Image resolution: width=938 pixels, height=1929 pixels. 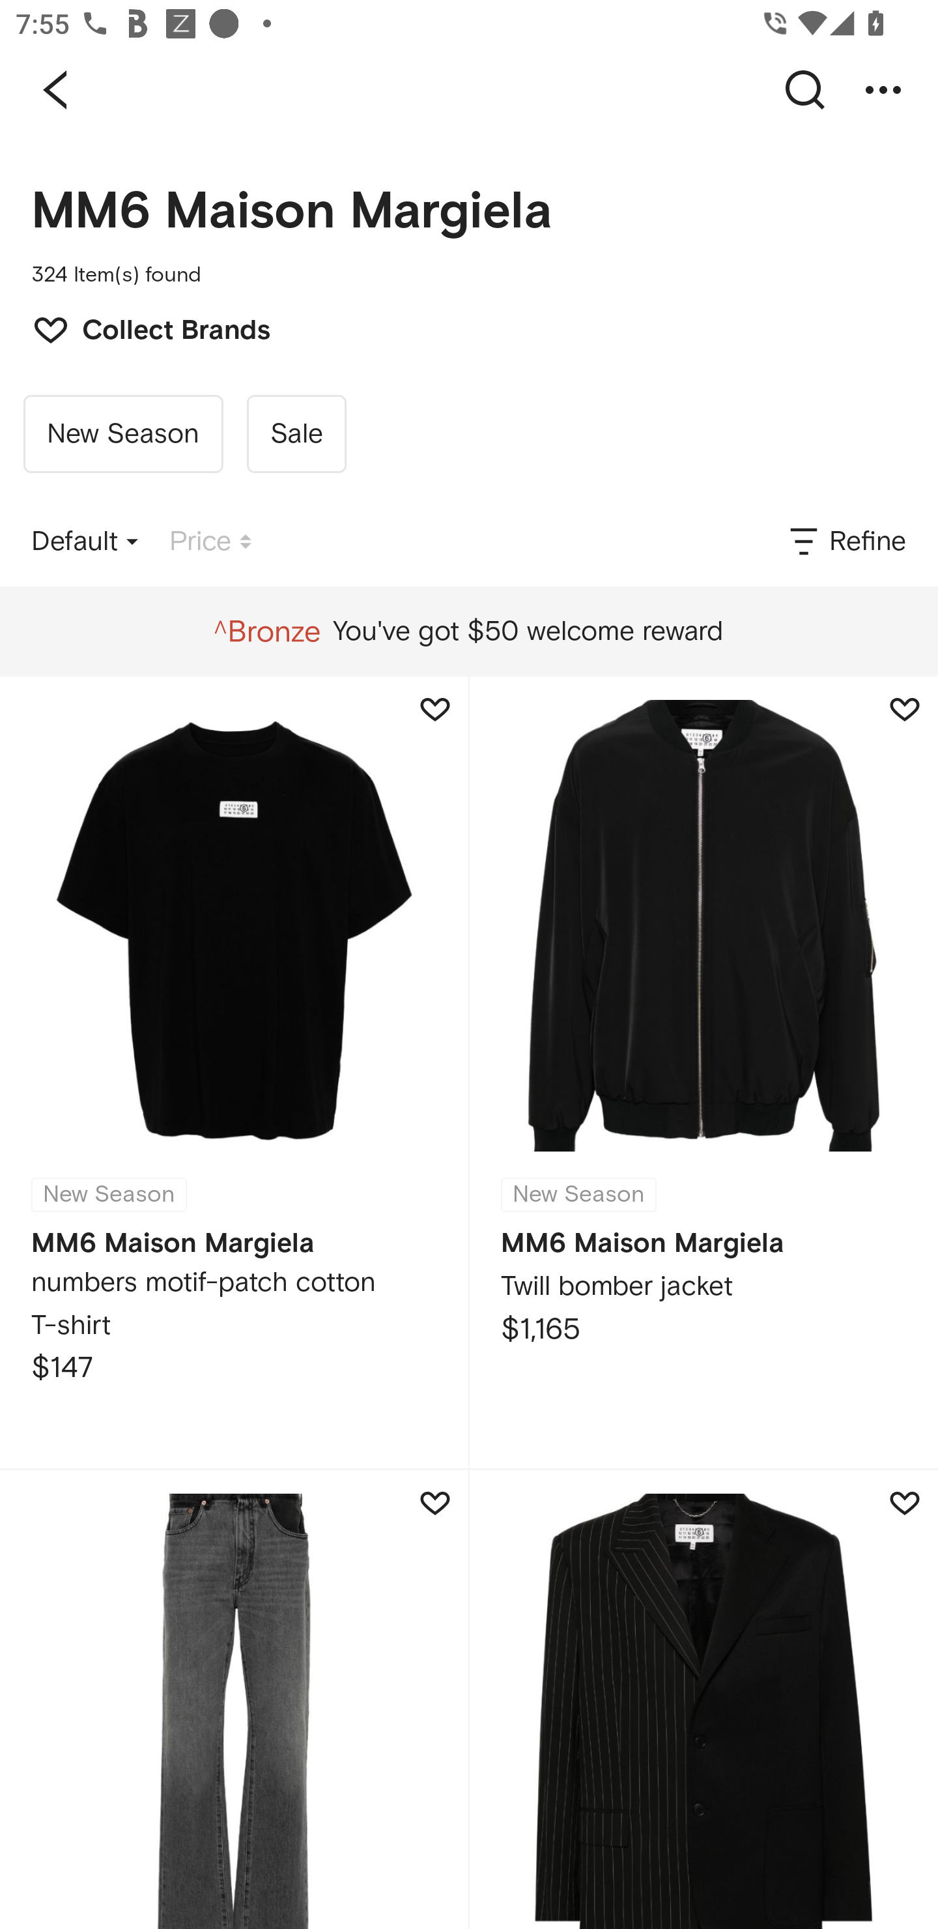 I want to click on Refine, so click(x=846, y=542).